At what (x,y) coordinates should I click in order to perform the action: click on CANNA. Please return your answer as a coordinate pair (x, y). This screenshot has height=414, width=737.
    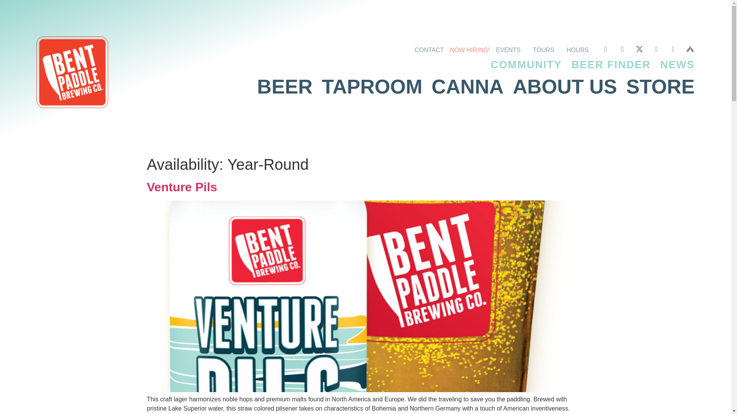
    Looking at the image, I should click on (467, 87).